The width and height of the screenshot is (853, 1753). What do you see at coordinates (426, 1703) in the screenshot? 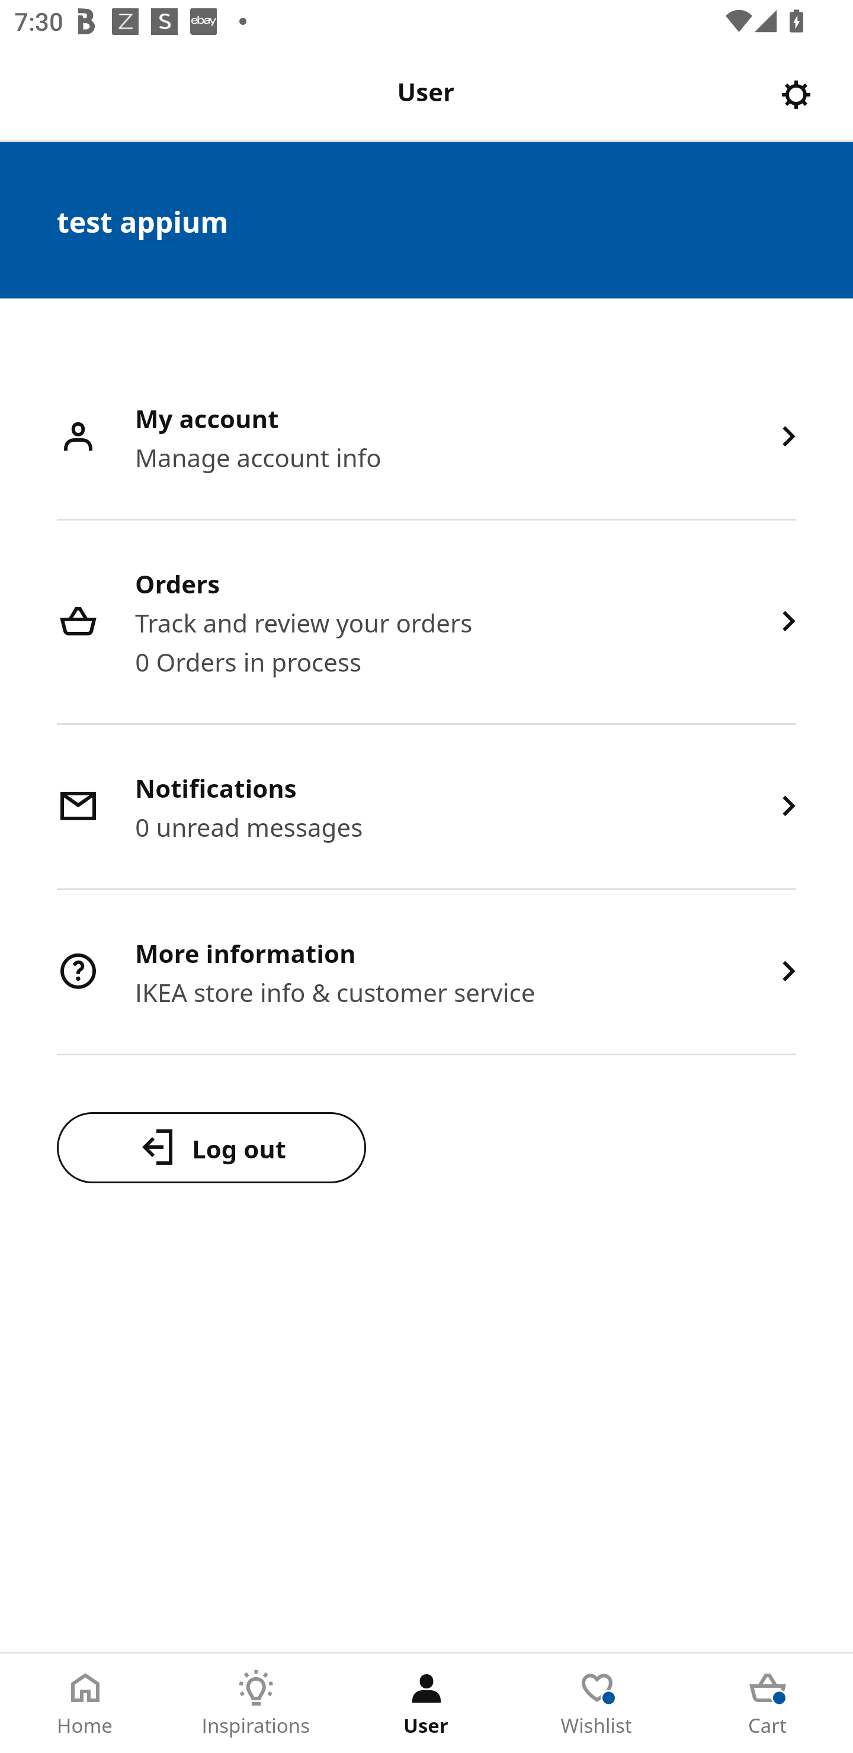
I see `User
Tab 3 of 5` at bounding box center [426, 1703].